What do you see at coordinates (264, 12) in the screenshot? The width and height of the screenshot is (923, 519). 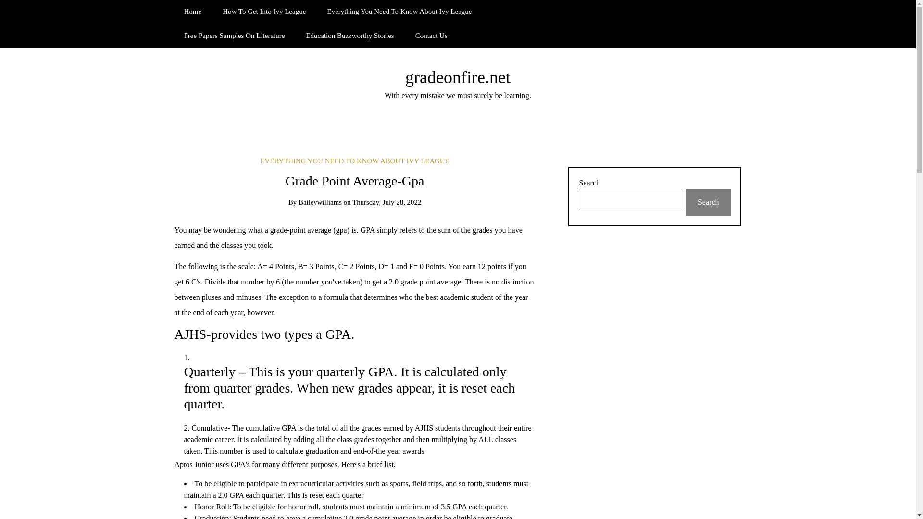 I see `How To Get Into Ivy League` at bounding box center [264, 12].